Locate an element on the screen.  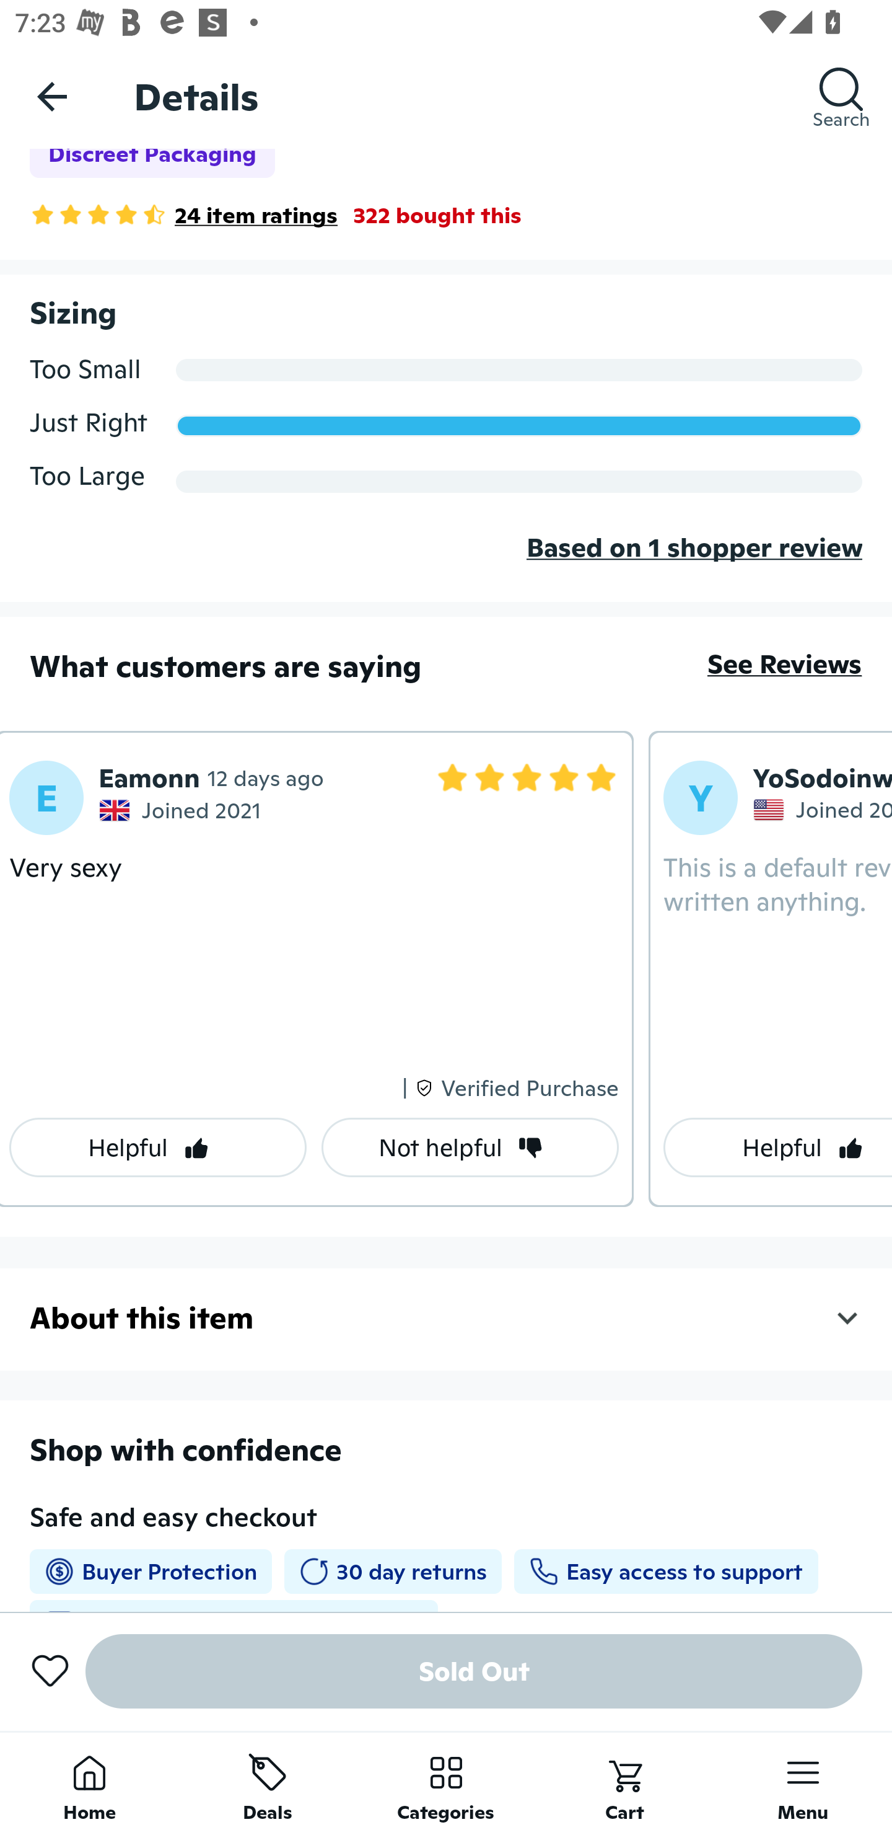
Cart is located at coordinates (624, 1783).